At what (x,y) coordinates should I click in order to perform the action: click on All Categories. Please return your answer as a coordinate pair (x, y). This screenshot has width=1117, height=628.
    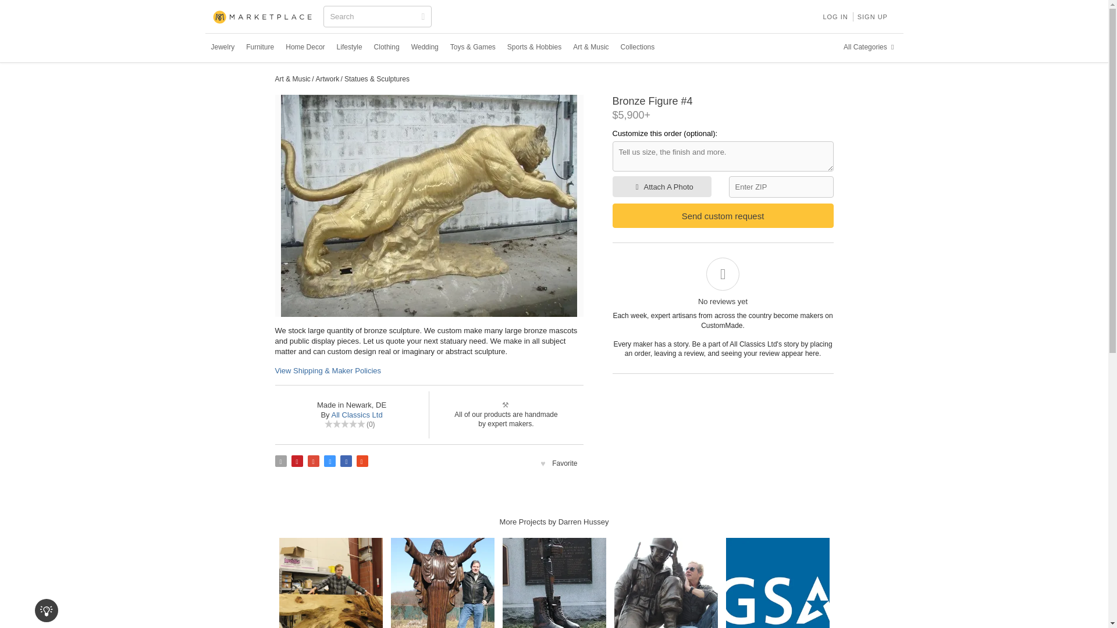
    Looking at the image, I should click on (870, 47).